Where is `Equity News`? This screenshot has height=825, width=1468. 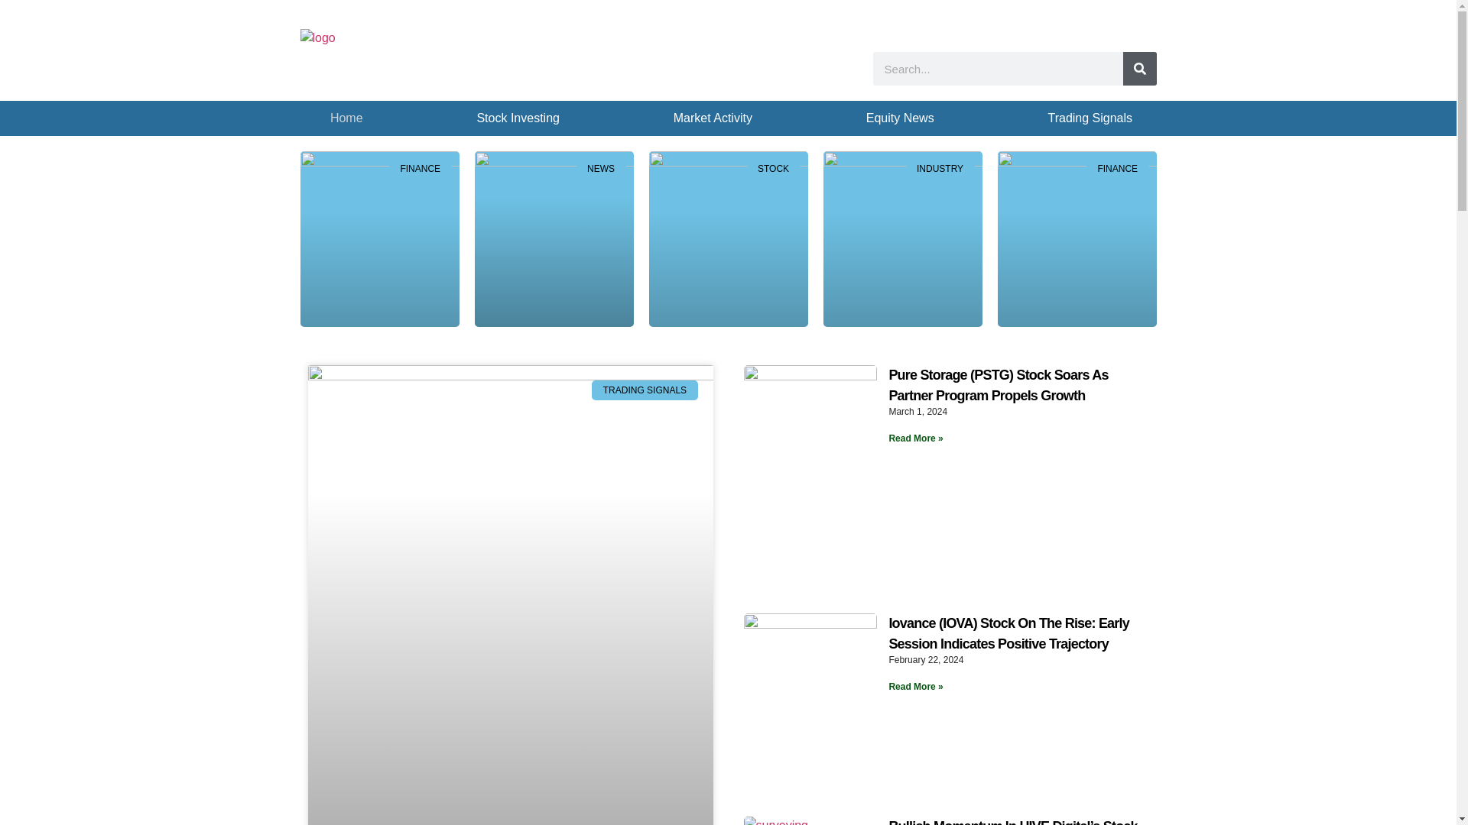
Equity News is located at coordinates (899, 118).